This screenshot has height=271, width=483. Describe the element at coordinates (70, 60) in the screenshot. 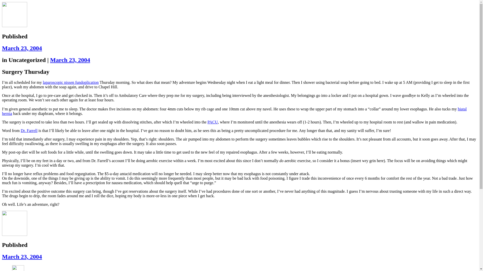

I see `March 23, 2004` at that location.